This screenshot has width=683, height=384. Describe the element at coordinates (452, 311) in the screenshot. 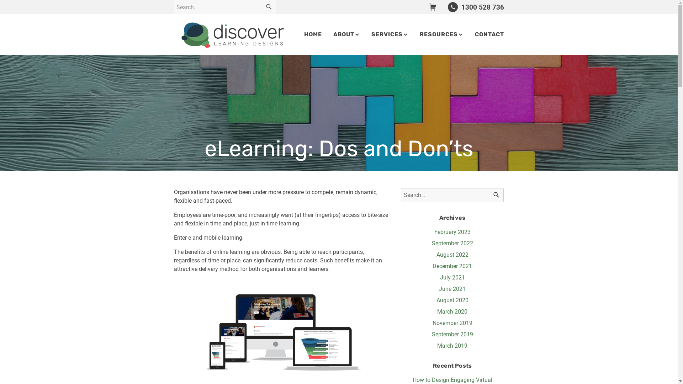

I see `March 2020` at that location.